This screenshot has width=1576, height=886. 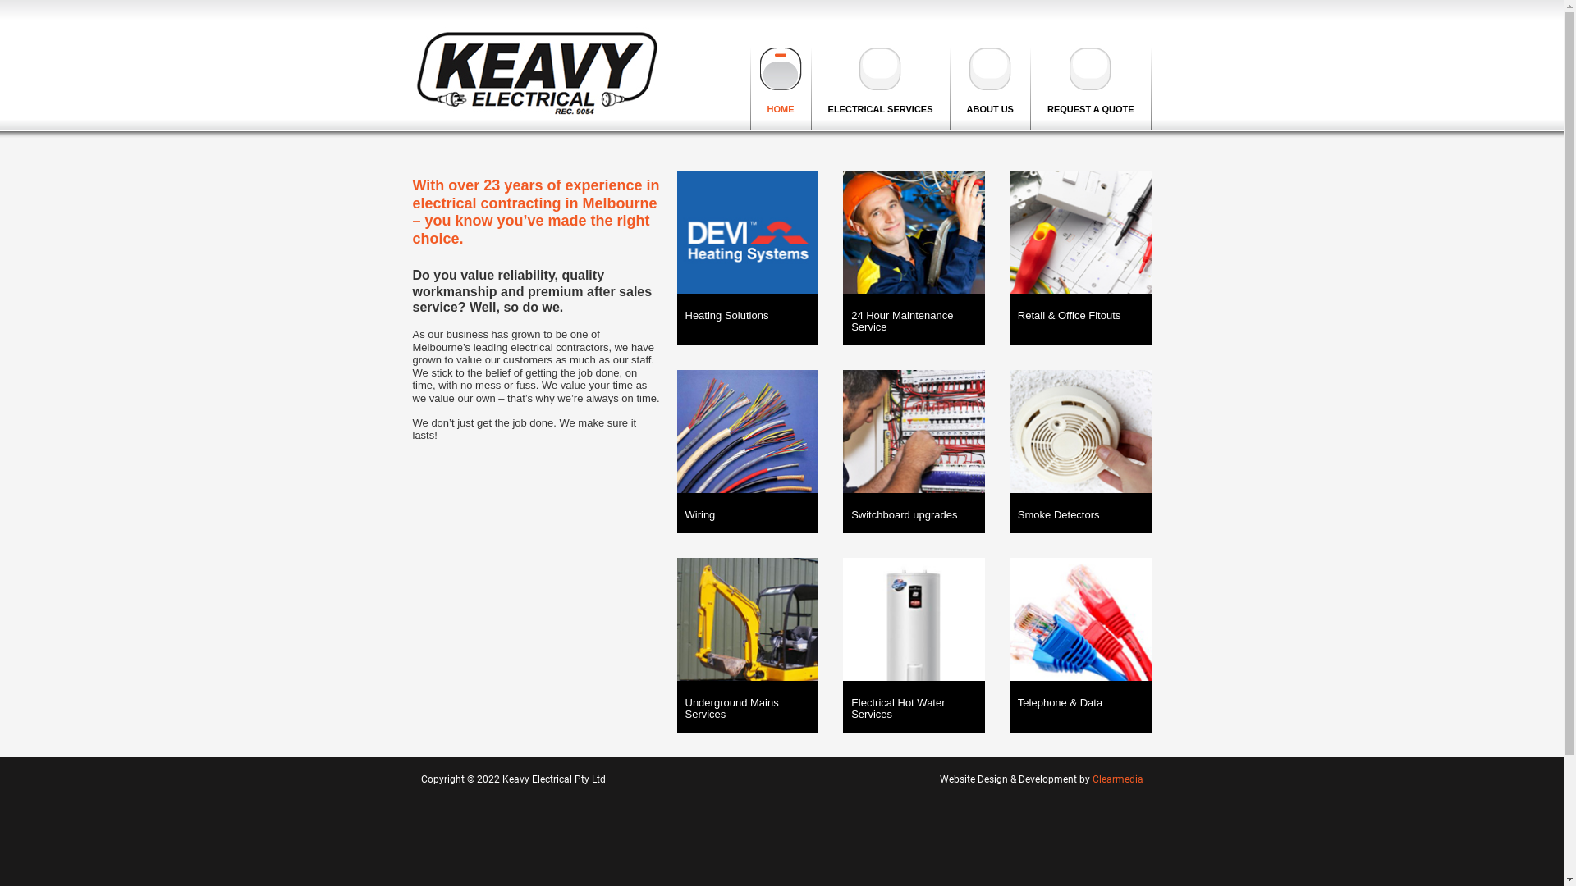 I want to click on Retail & Office Fitouts, so click(x=1080, y=316).